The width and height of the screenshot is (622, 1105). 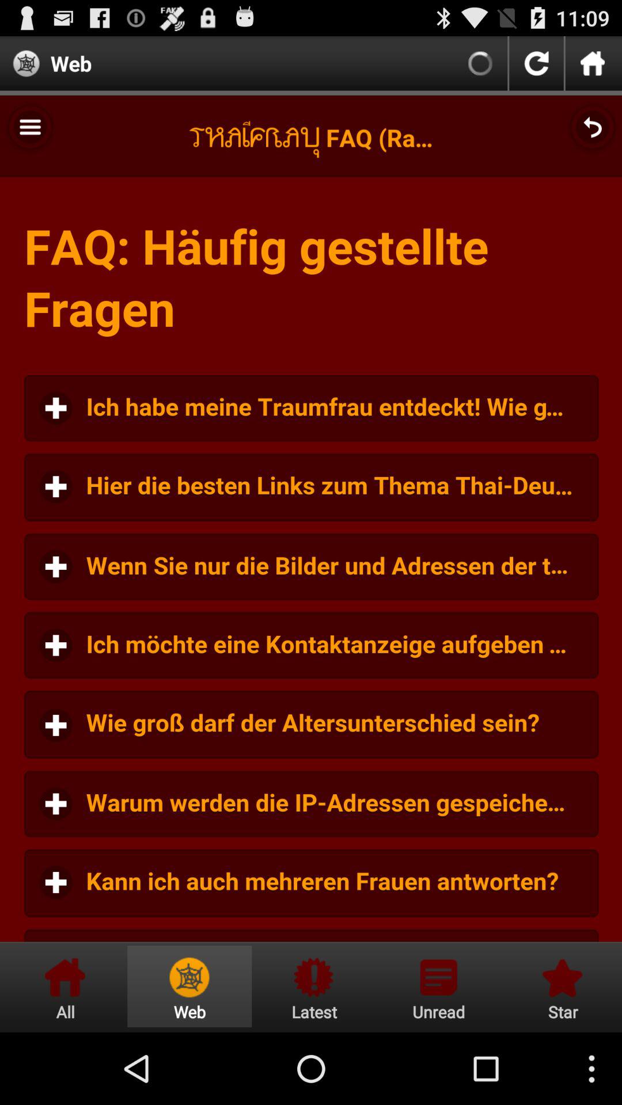 I want to click on unread, so click(x=438, y=986).